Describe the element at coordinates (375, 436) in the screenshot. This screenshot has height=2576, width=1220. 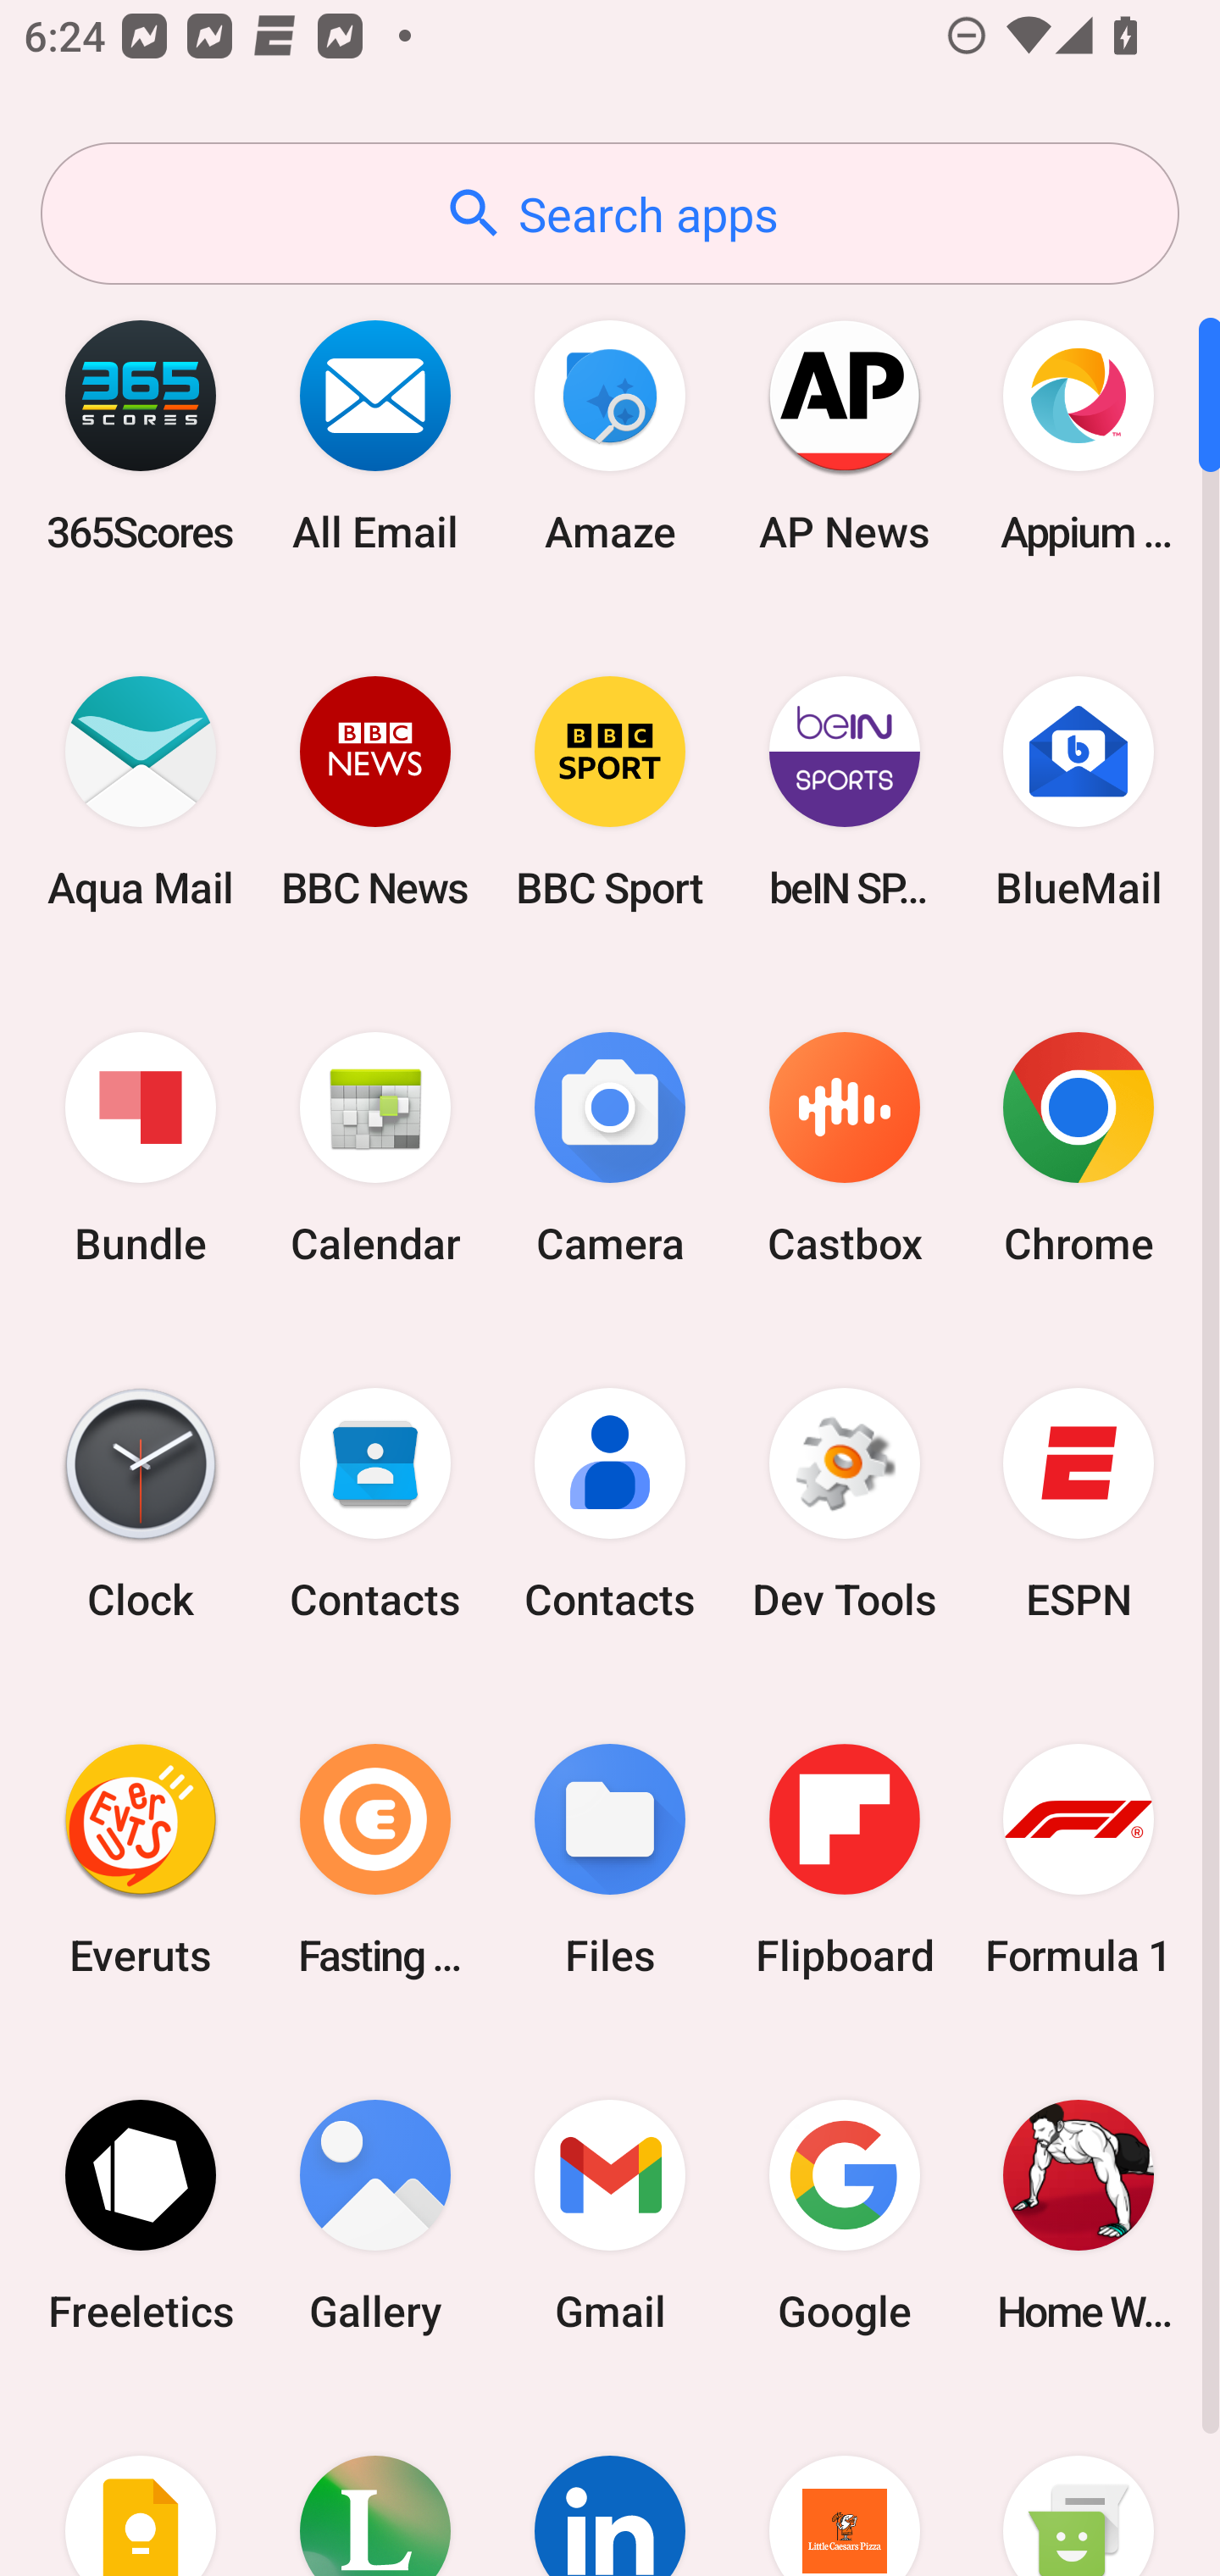
I see `All Email` at that location.